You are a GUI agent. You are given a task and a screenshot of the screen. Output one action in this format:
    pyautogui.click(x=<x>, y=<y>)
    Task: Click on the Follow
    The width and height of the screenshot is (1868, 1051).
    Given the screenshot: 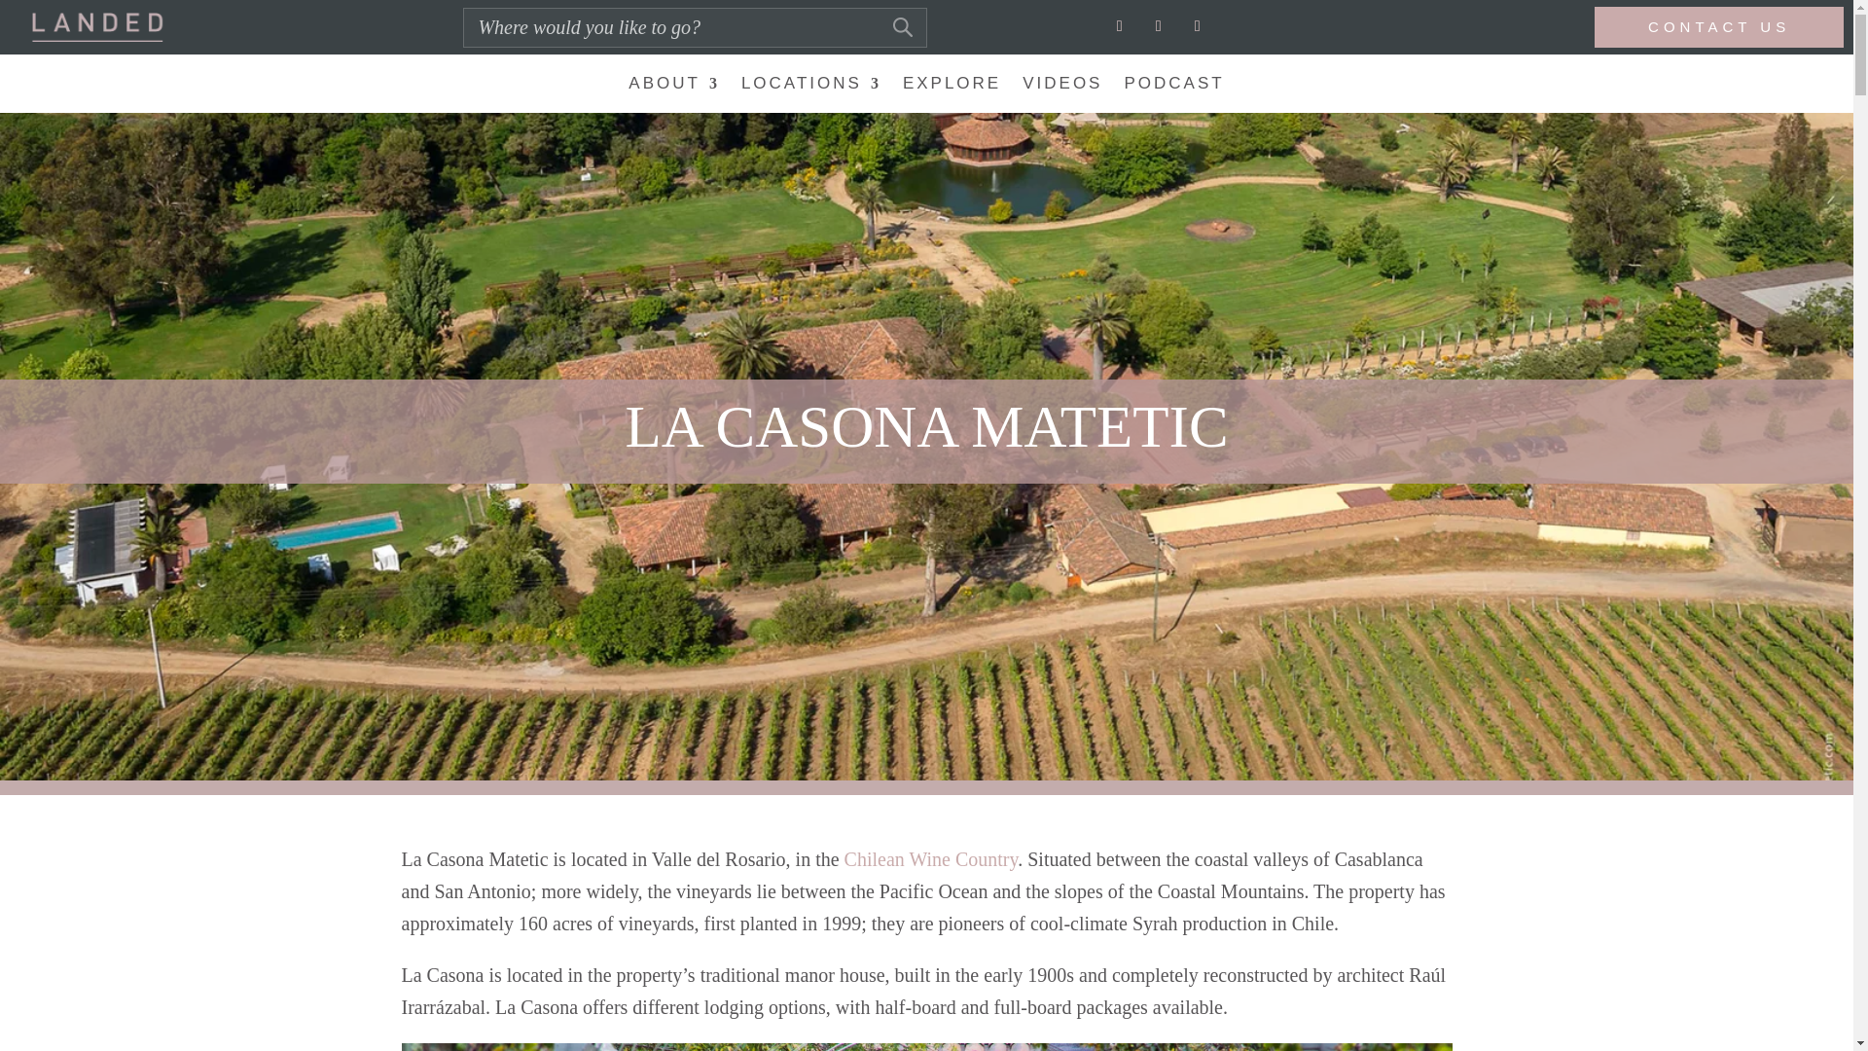 What is the action you would take?
    pyautogui.click(x=1159, y=25)
    